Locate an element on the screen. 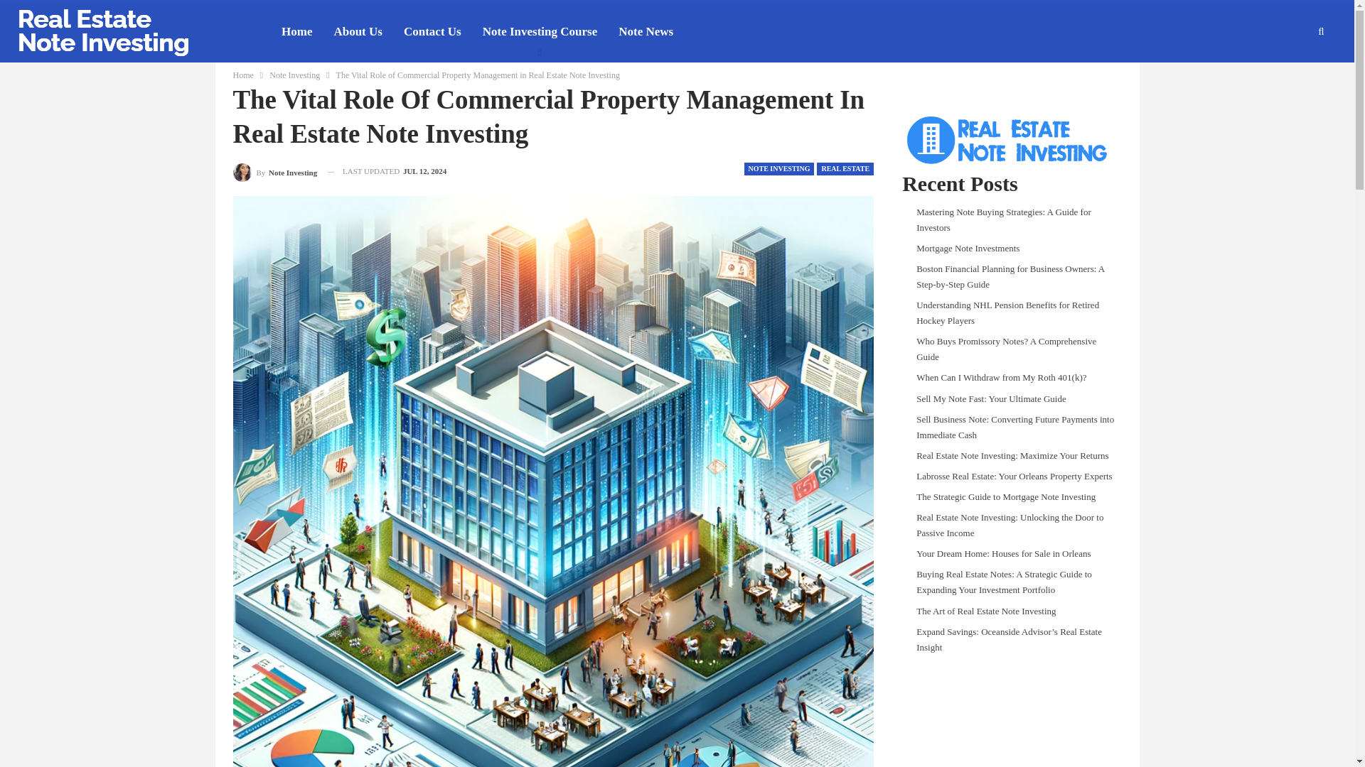 This screenshot has width=1365, height=767. Note Investing is located at coordinates (294, 75).